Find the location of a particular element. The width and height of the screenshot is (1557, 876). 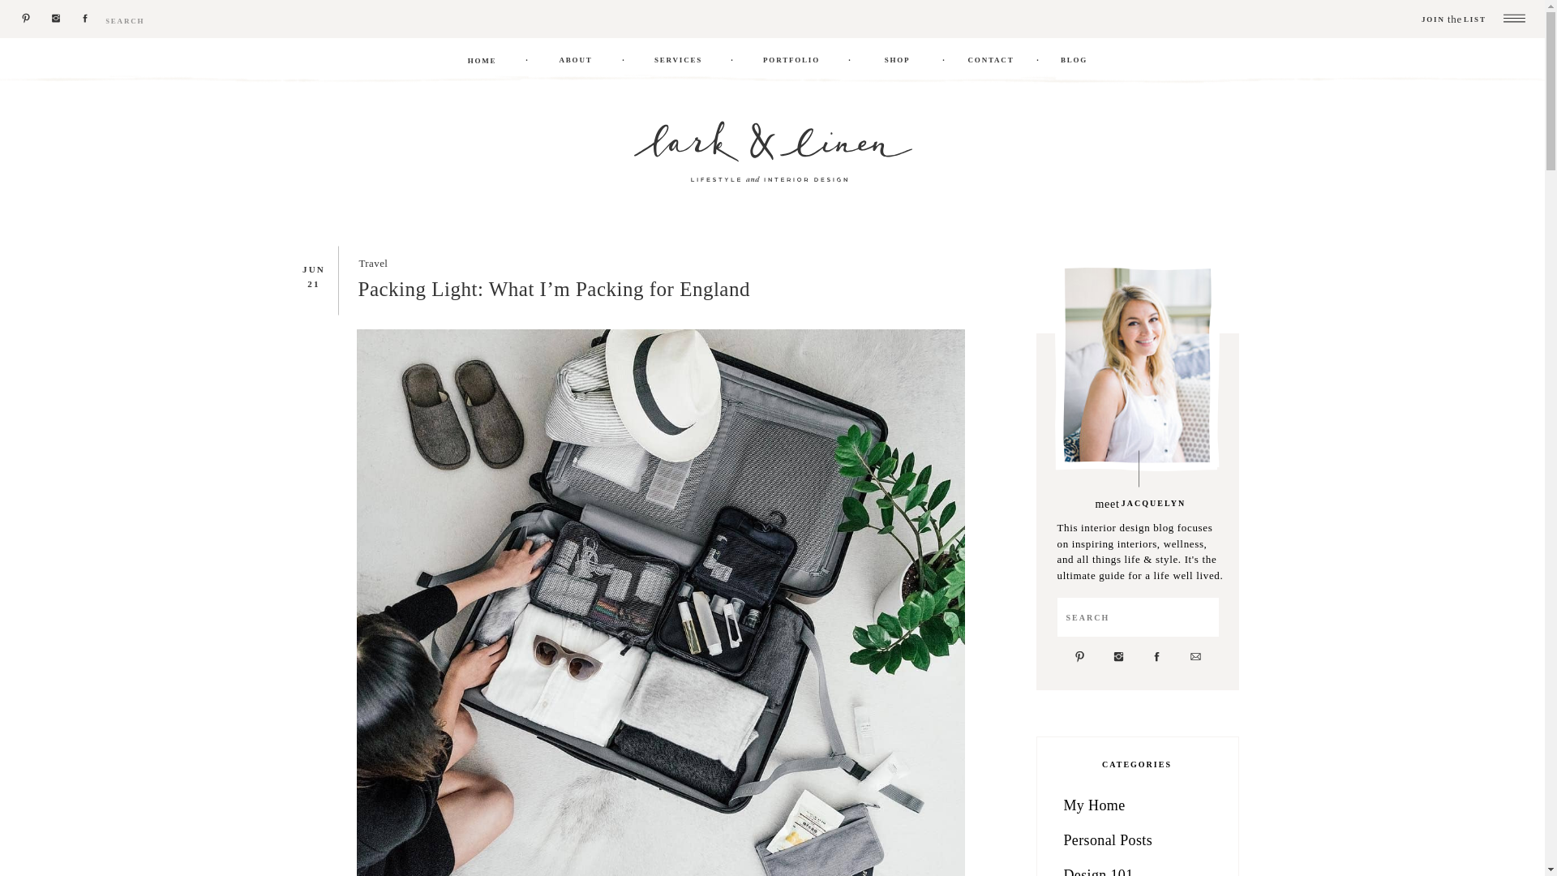

. is located at coordinates (623, 57).